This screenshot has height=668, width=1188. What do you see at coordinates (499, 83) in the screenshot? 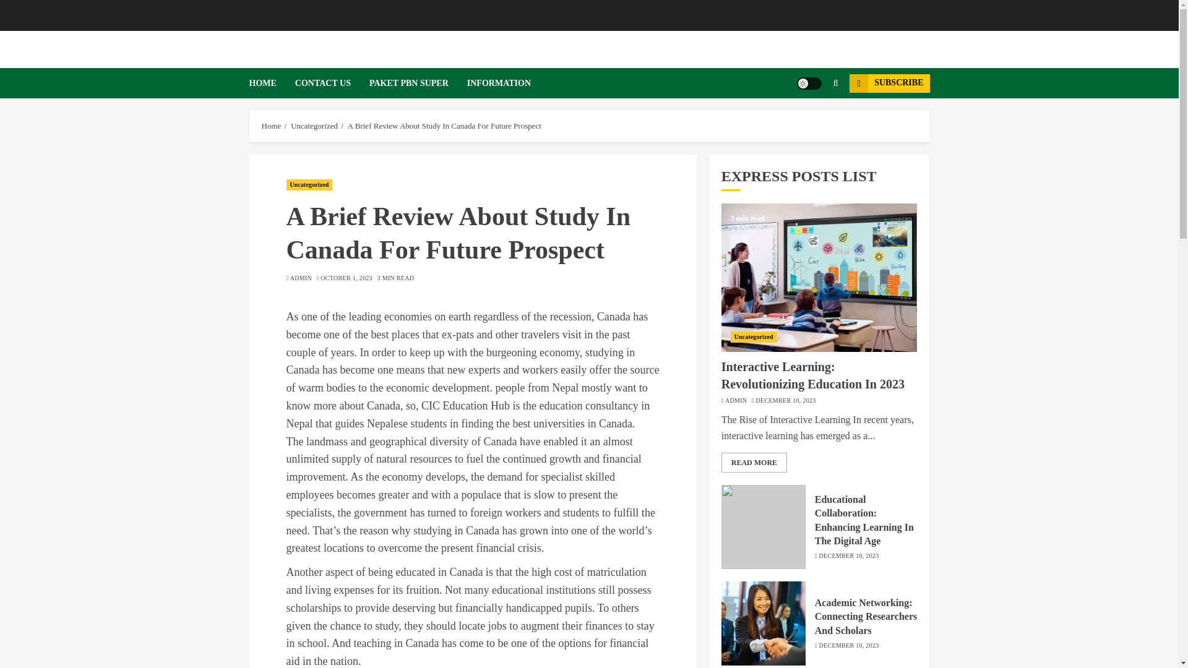
I see `INFORMATION` at bounding box center [499, 83].